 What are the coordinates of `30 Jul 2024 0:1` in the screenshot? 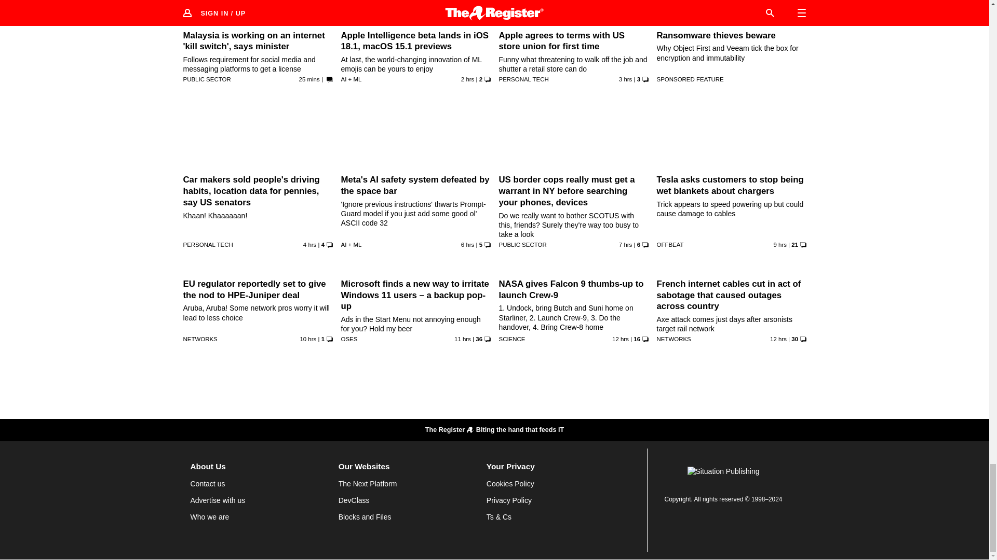 It's located at (625, 79).